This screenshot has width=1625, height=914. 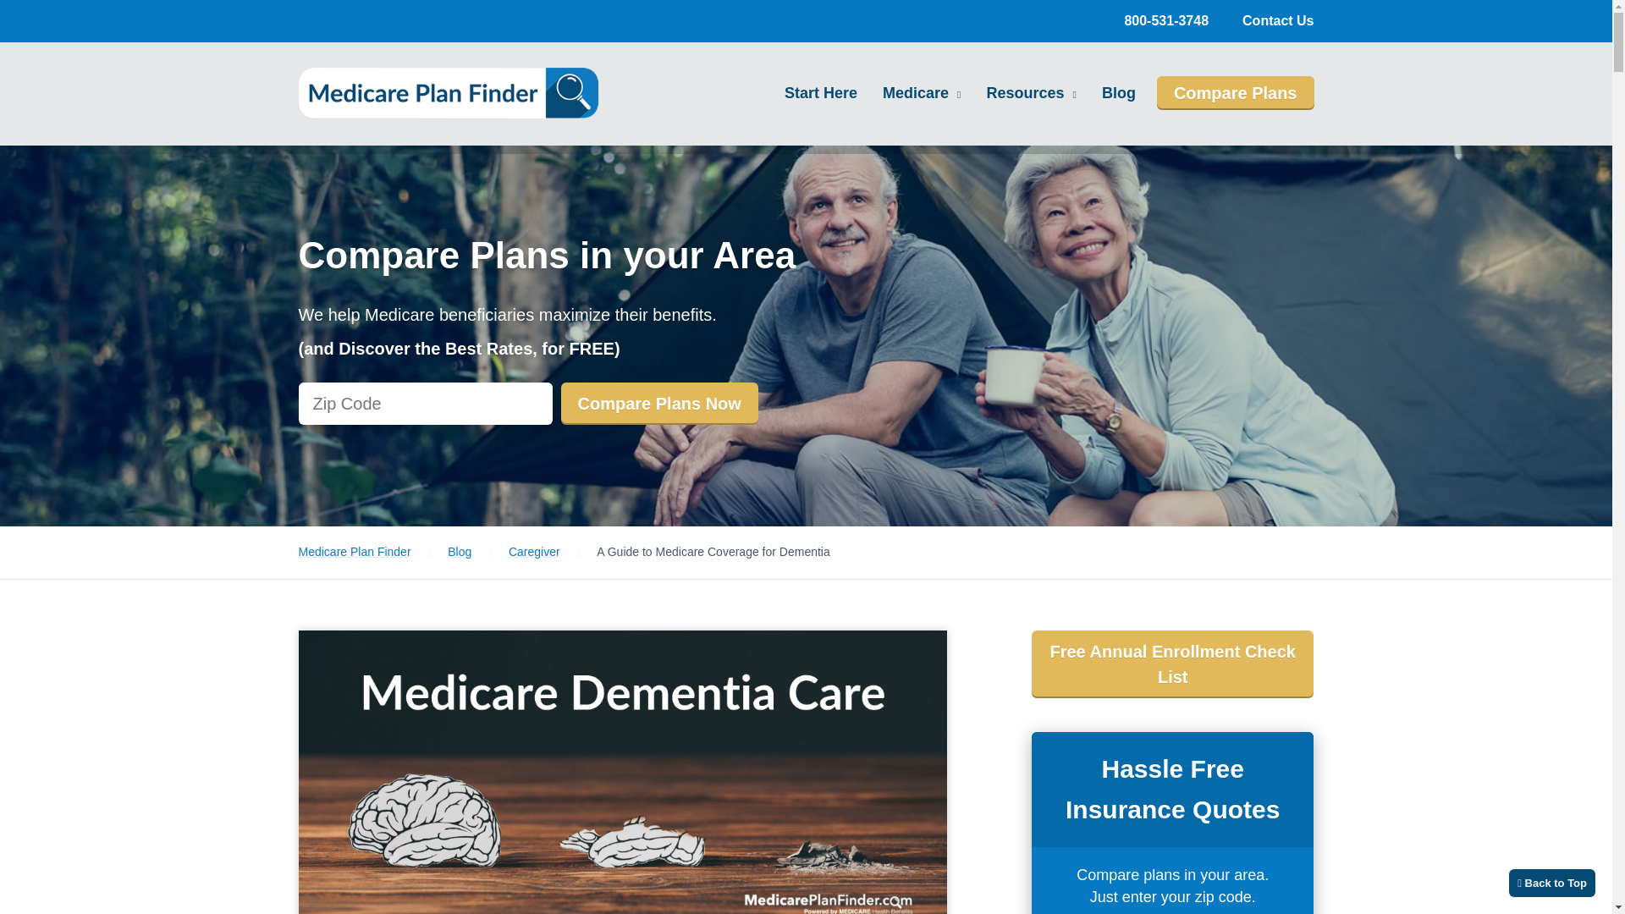 What do you see at coordinates (658, 404) in the screenshot?
I see `Compare Plans Now` at bounding box center [658, 404].